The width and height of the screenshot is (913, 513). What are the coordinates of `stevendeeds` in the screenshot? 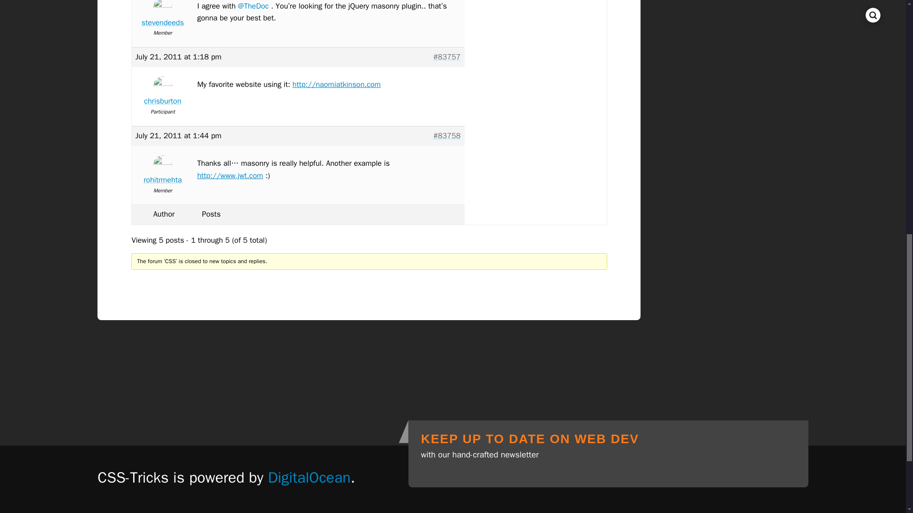 It's located at (163, 15).